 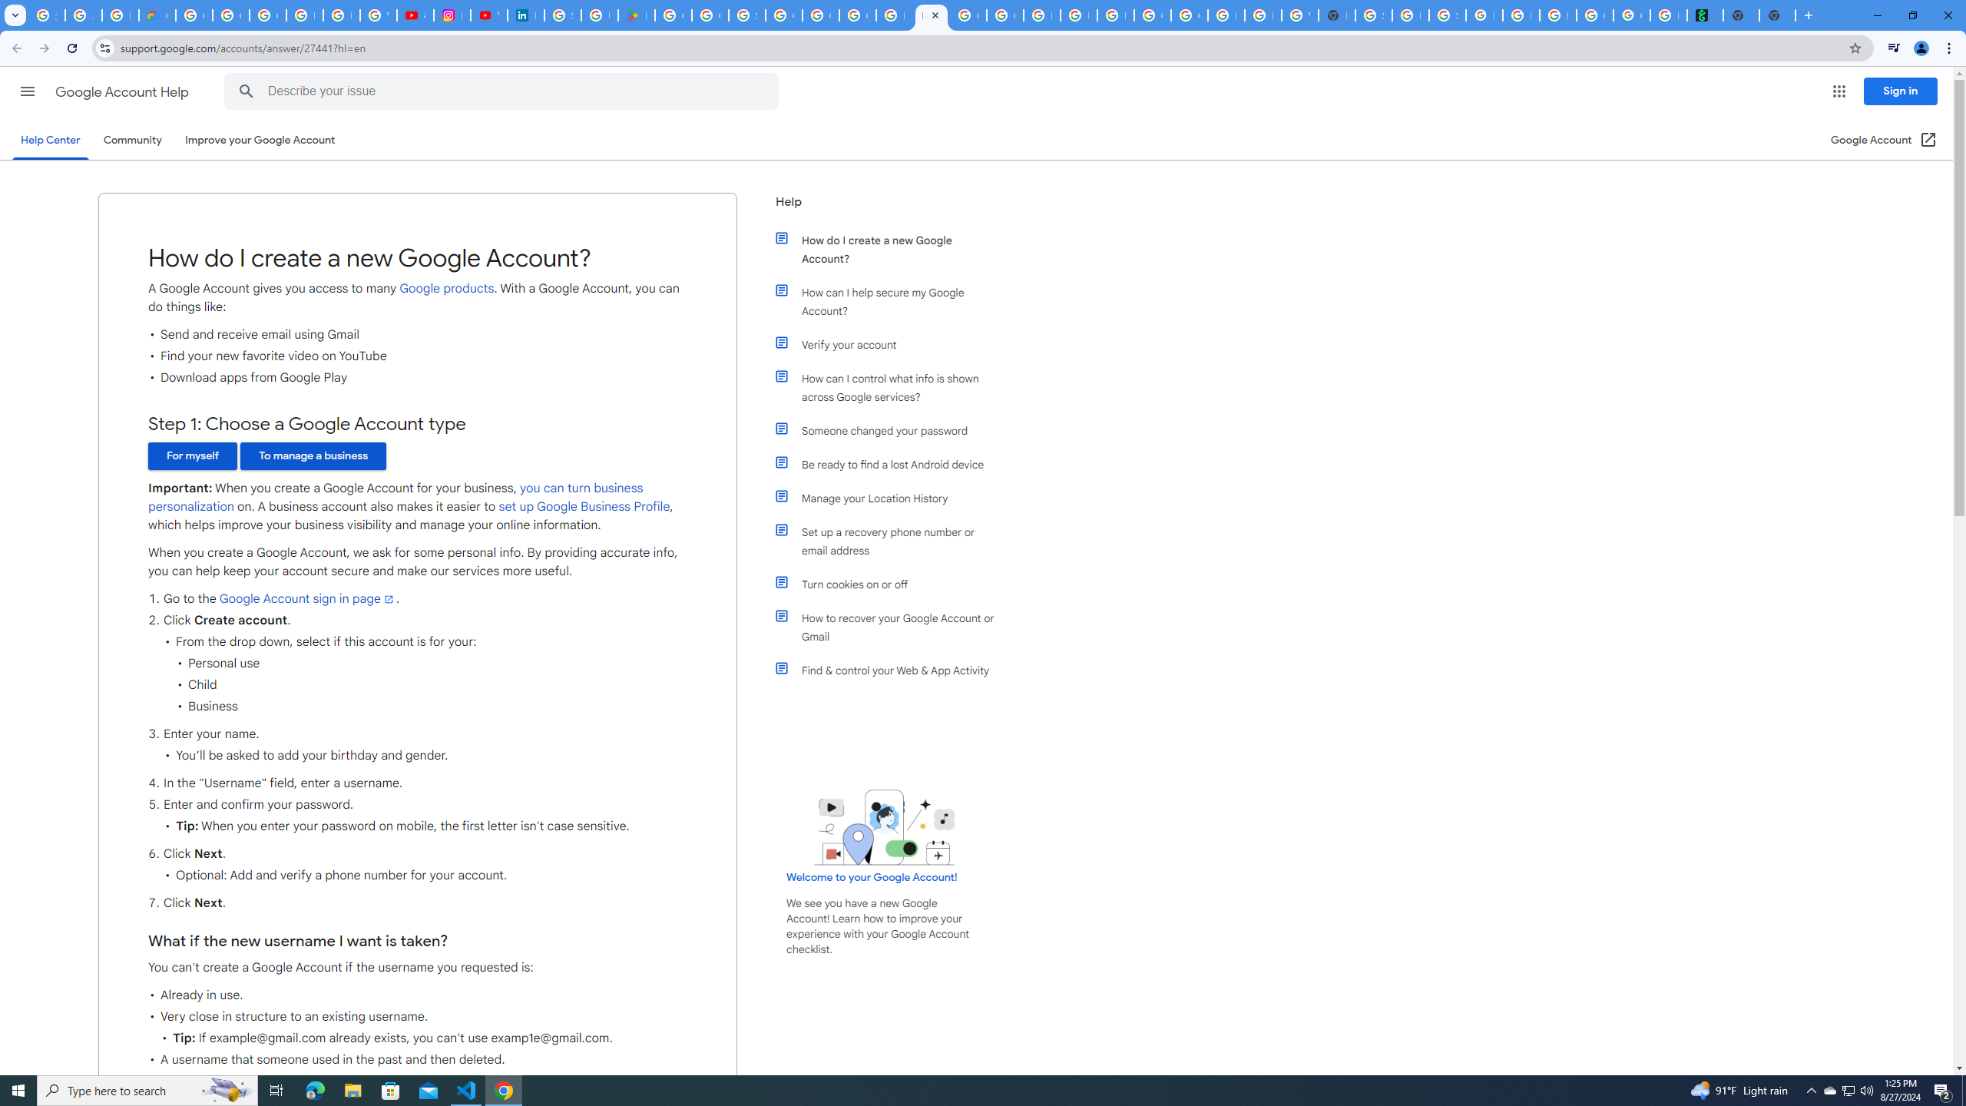 What do you see at coordinates (893, 671) in the screenshot?
I see `Find & control your Web & App Activity` at bounding box center [893, 671].